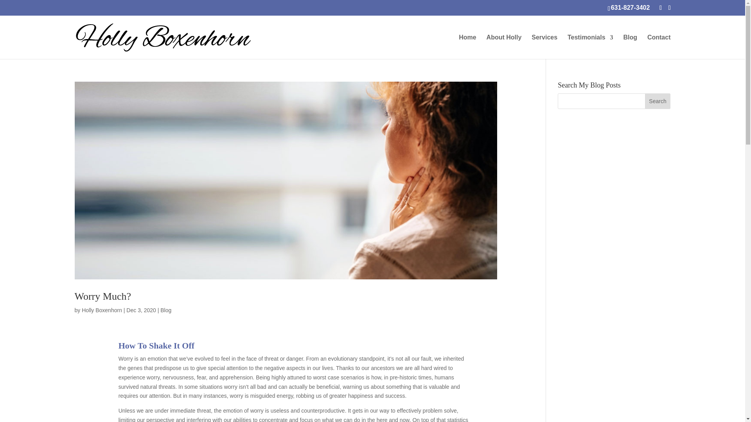 Image resolution: width=751 pixels, height=422 pixels. I want to click on Home, so click(467, 47).